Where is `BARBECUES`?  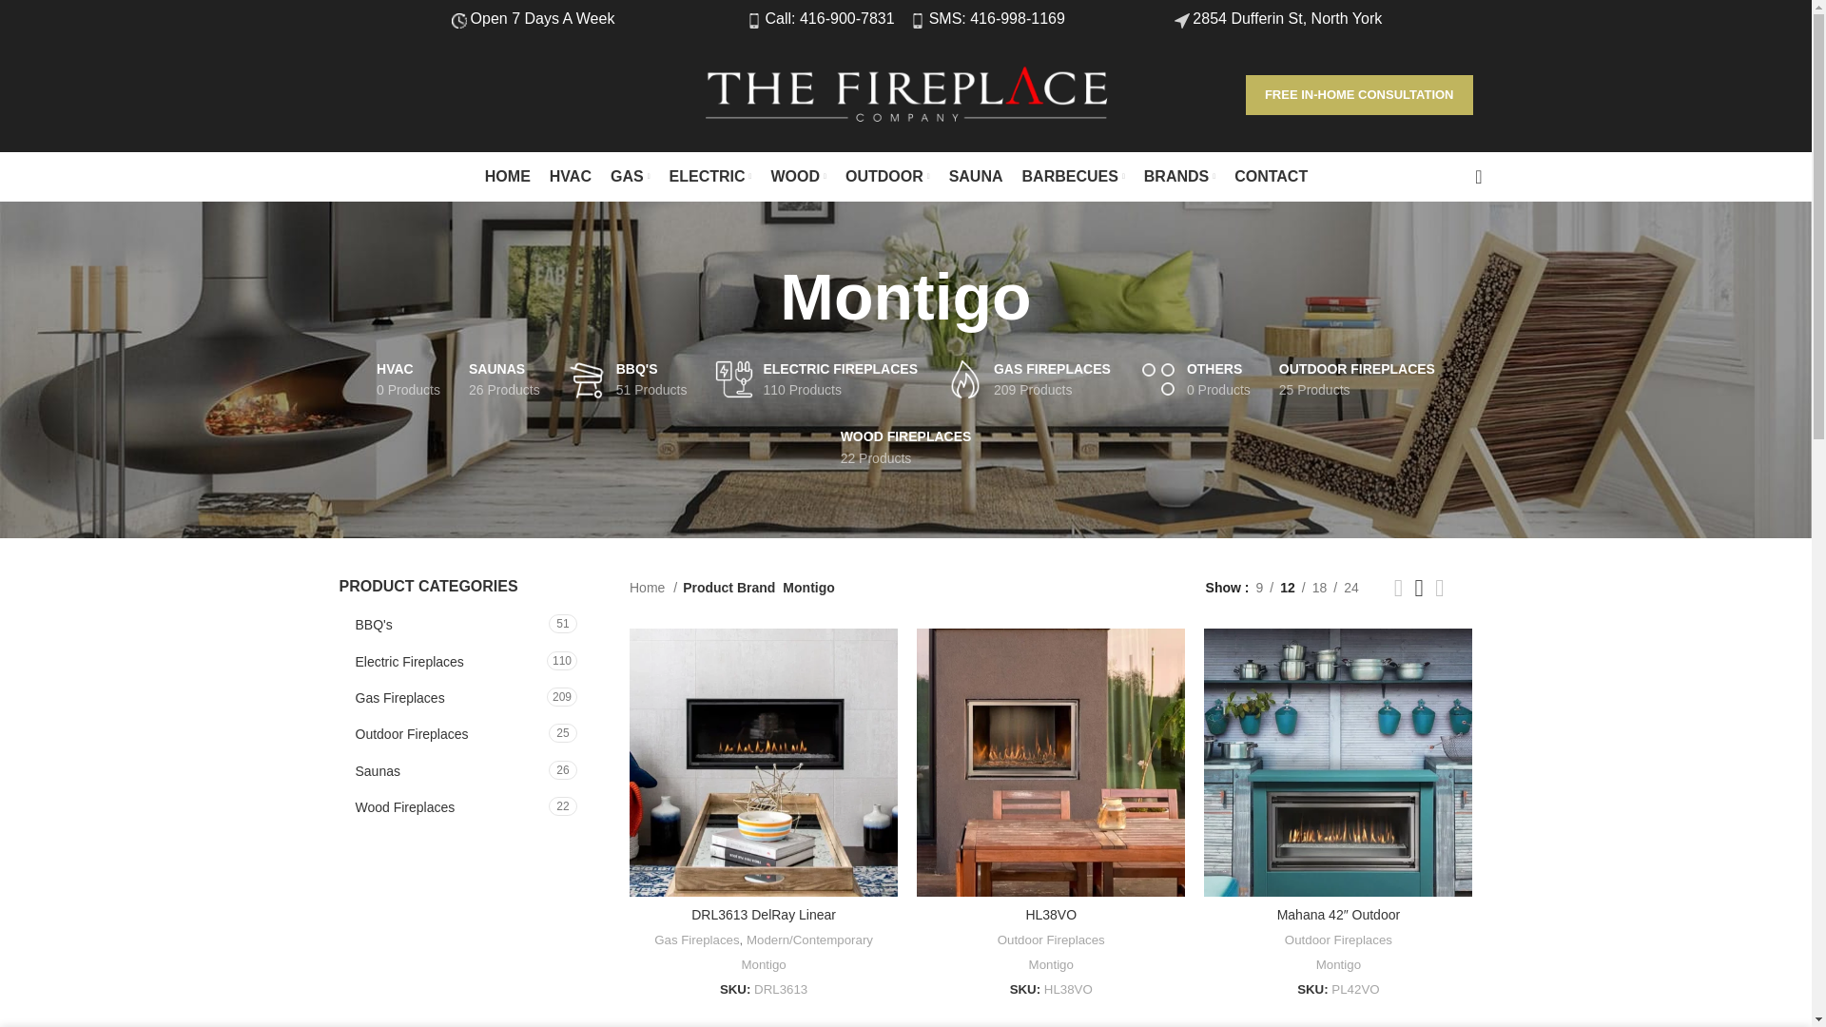 BARBECUES is located at coordinates (1073, 177).